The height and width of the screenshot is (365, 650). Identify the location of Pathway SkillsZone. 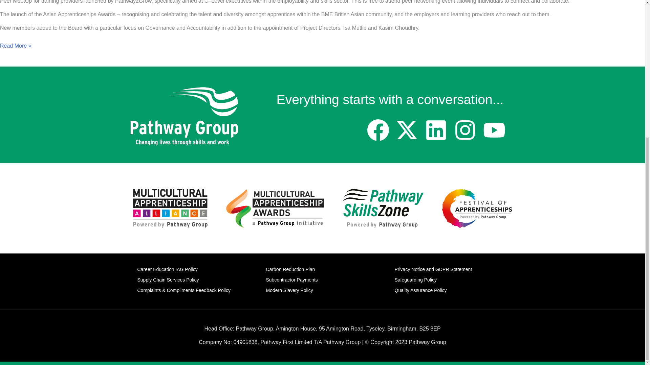
(383, 208).